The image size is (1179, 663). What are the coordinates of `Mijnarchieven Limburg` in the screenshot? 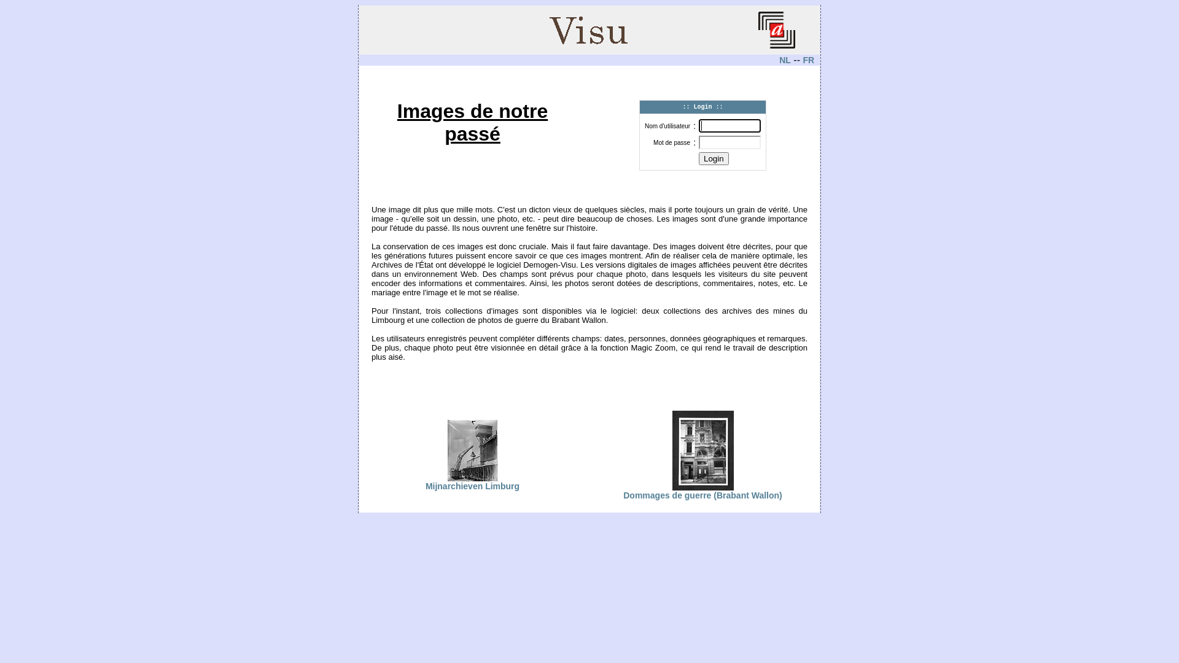 It's located at (473, 483).